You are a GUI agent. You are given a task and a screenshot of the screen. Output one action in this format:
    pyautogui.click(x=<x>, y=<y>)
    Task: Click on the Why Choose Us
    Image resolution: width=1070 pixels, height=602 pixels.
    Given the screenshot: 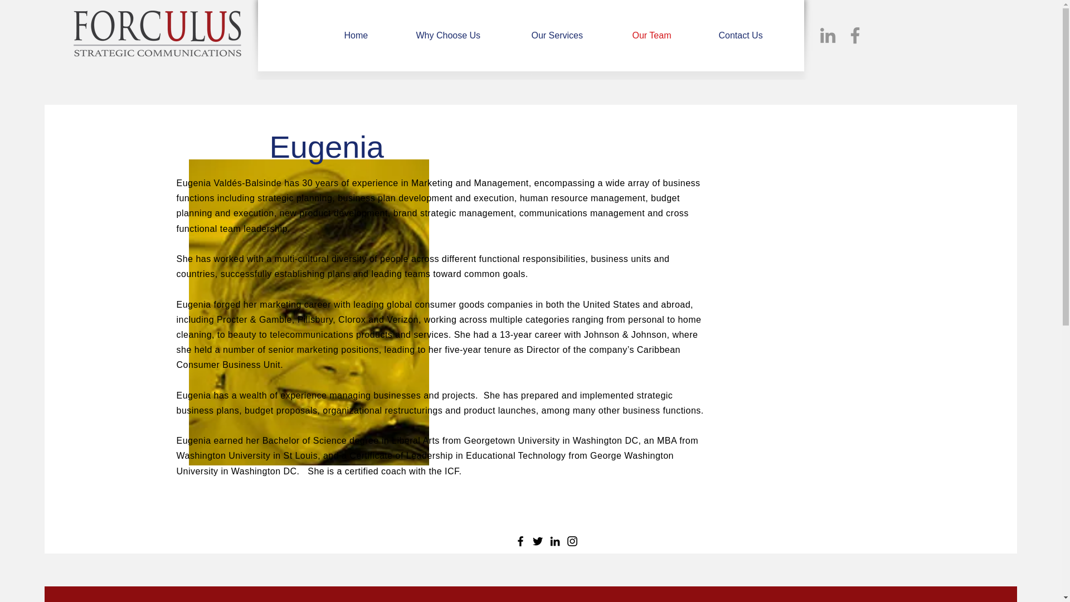 What is the action you would take?
    pyautogui.click(x=465, y=35)
    